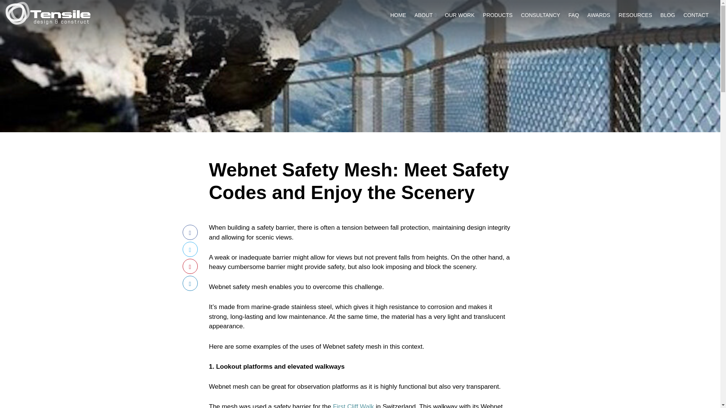 Image resolution: width=726 pixels, height=408 pixels. I want to click on CONTACT, so click(696, 15).